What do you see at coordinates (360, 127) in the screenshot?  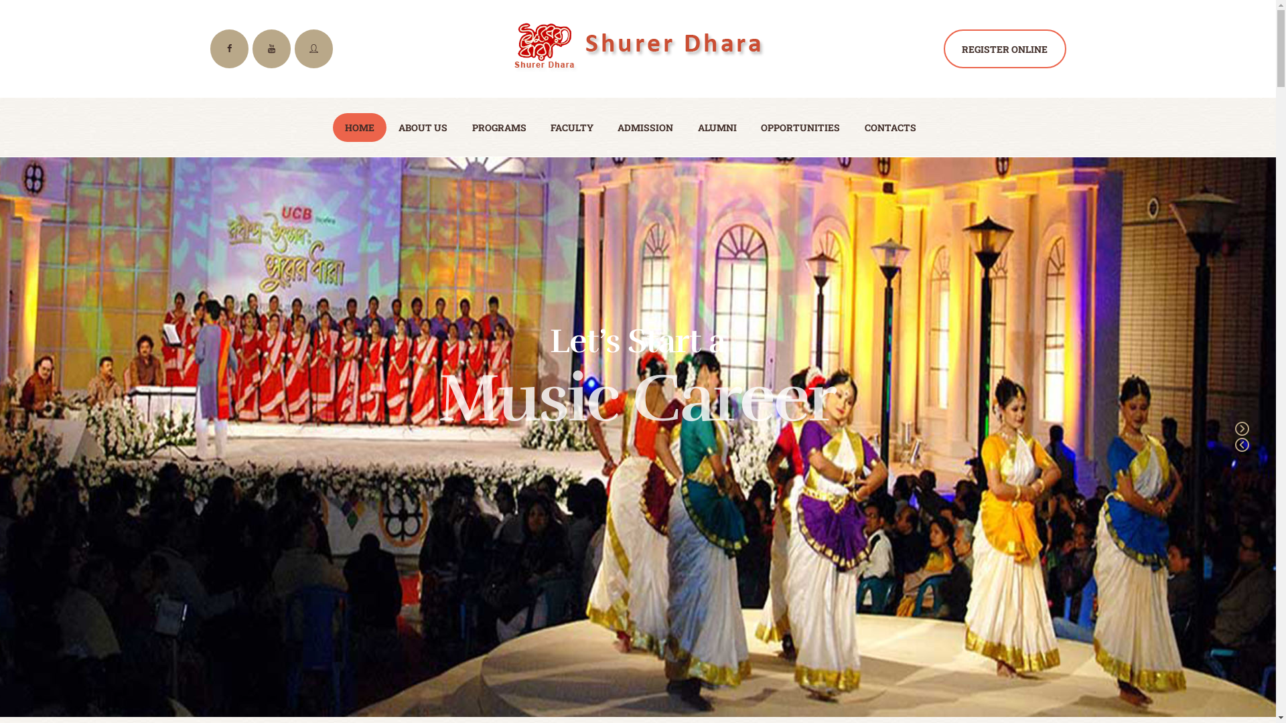 I see `HOME` at bounding box center [360, 127].